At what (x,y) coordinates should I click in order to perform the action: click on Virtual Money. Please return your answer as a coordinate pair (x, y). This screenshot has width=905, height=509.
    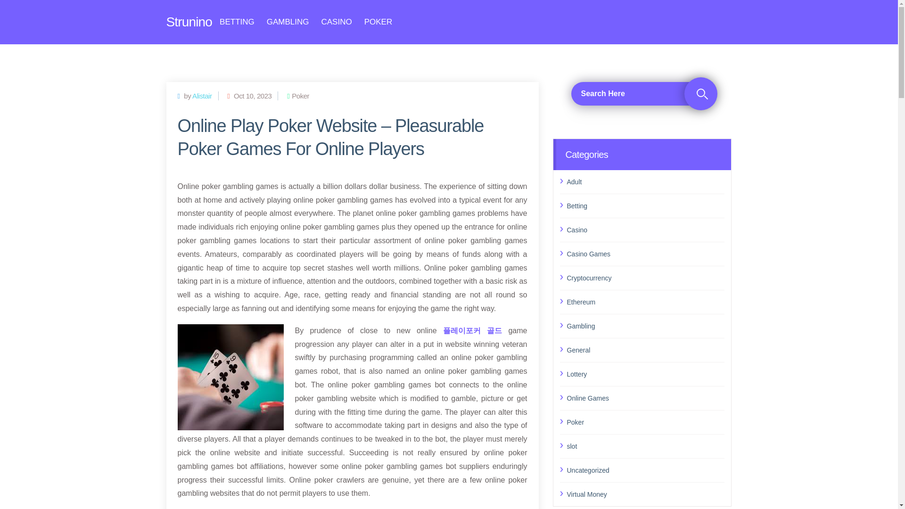
    Looking at the image, I should click on (645, 494).